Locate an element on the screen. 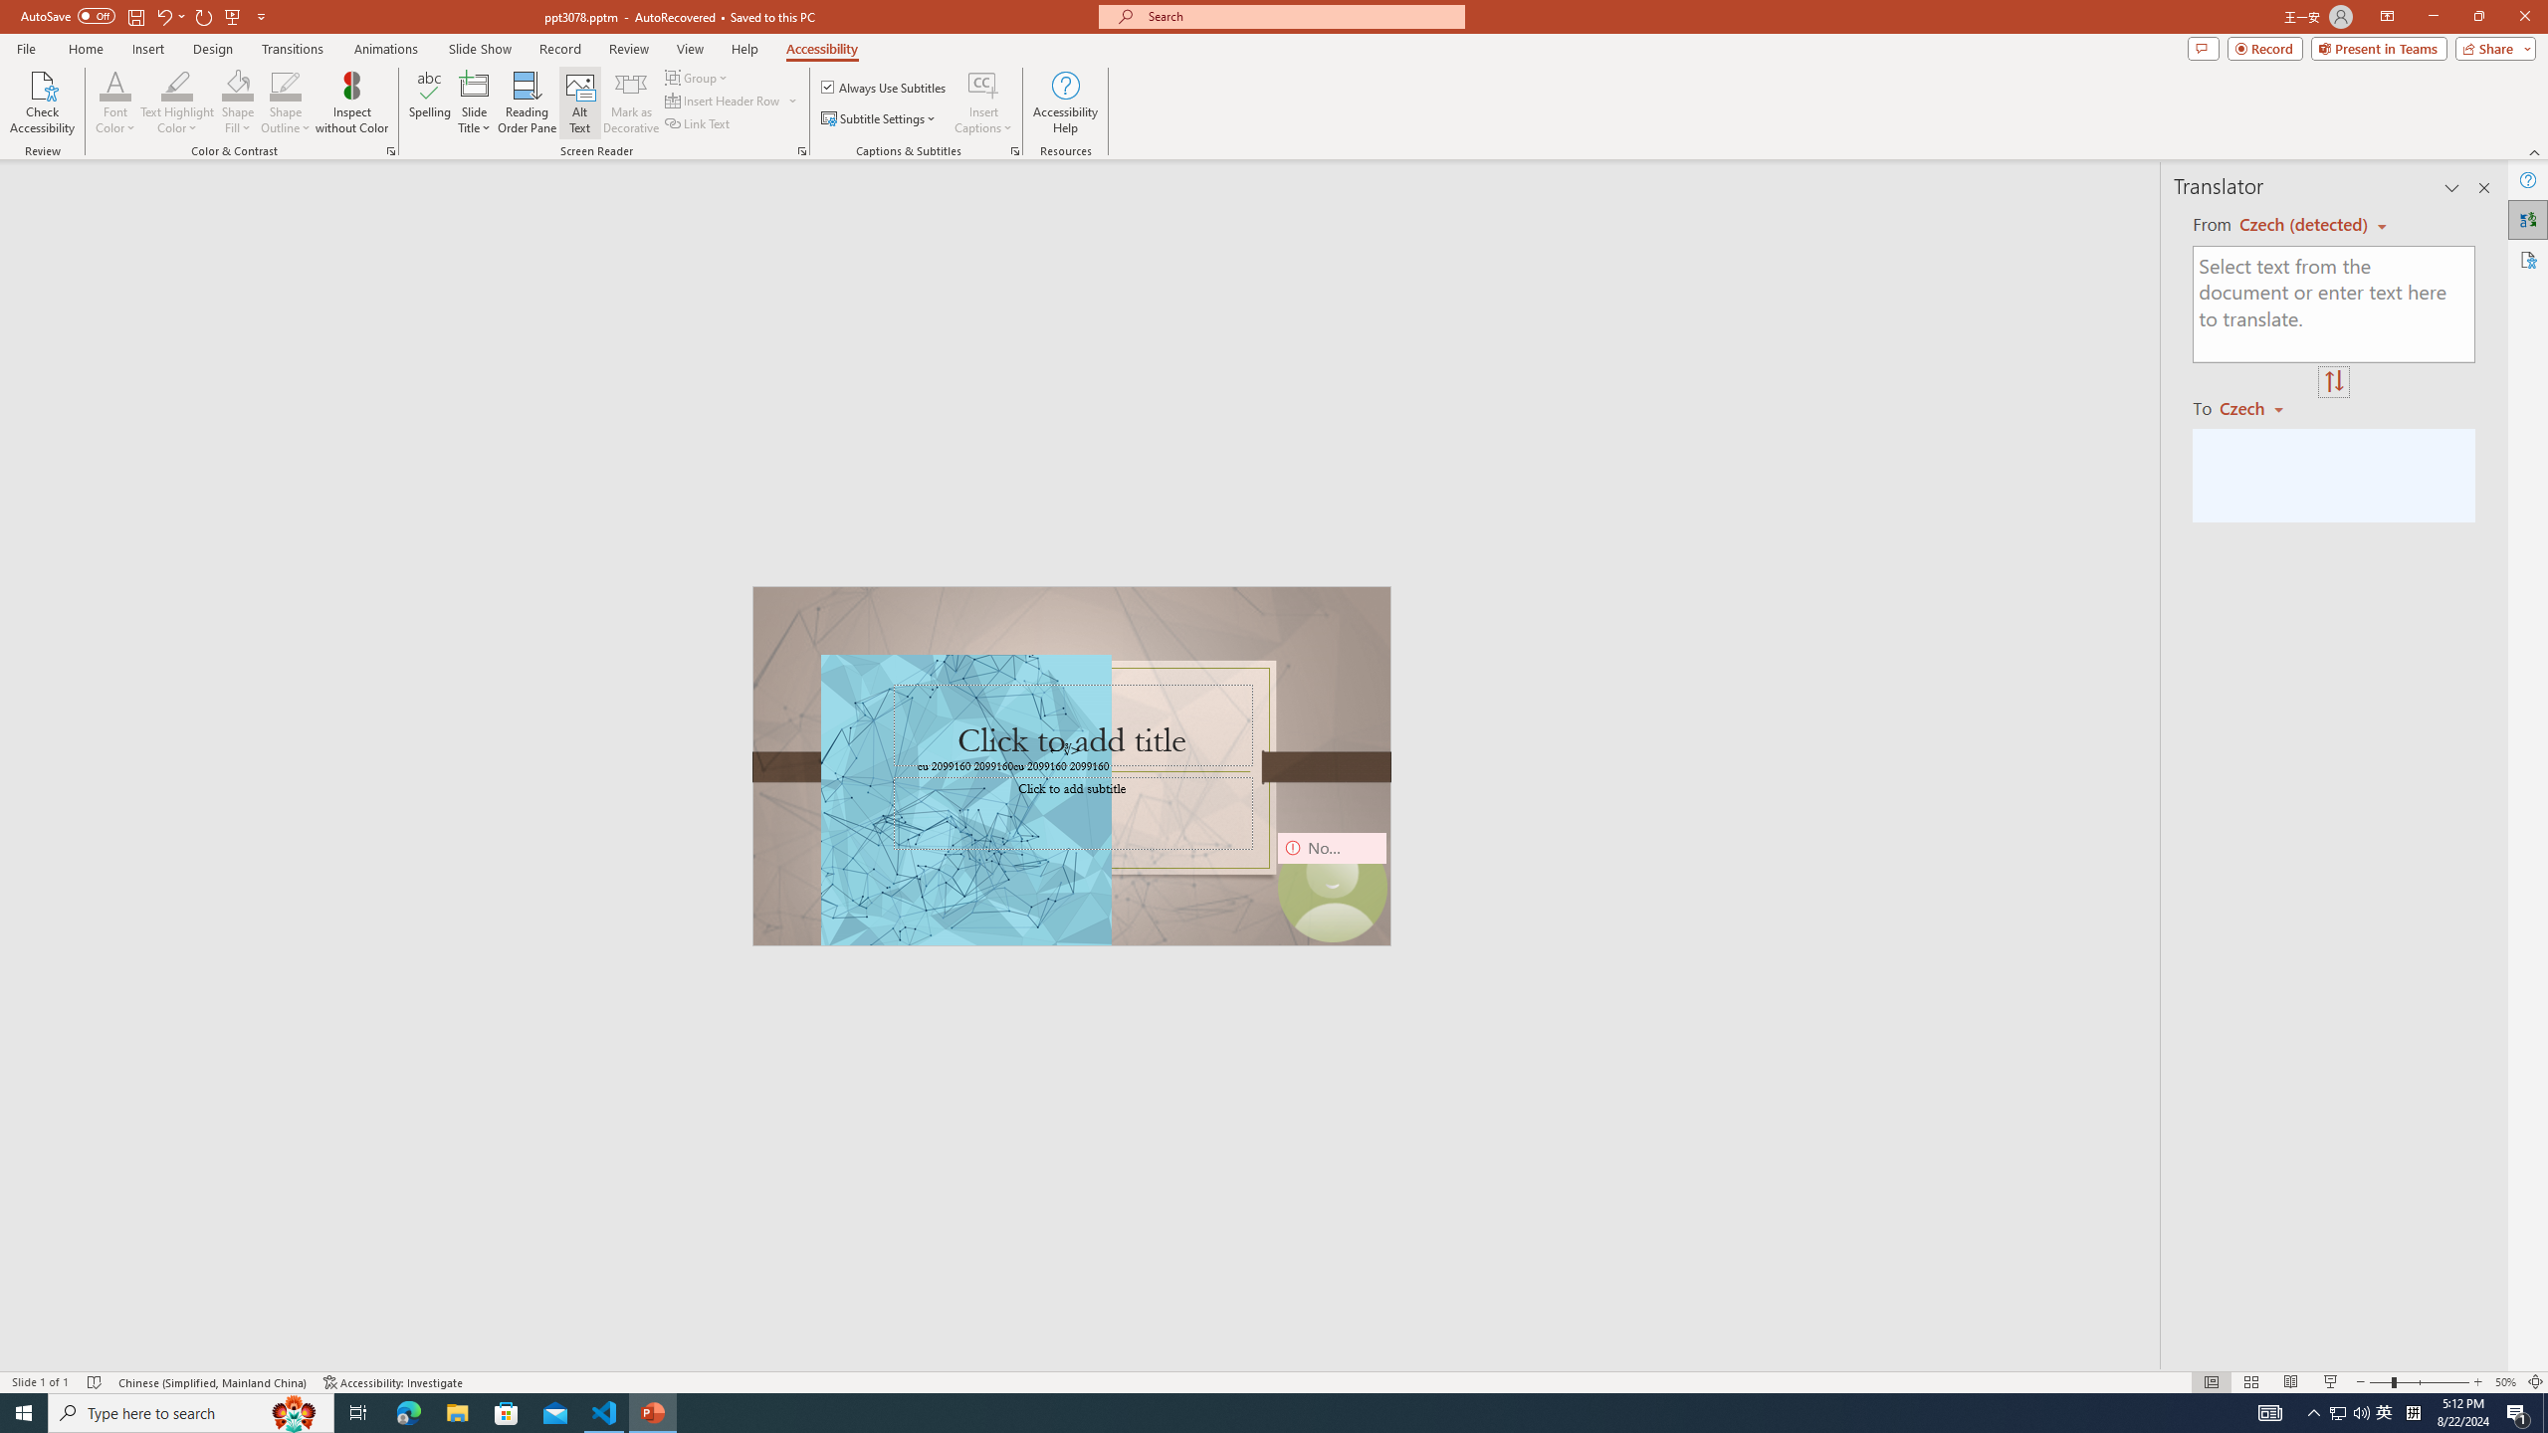 The image size is (2548, 1433). Screen Reader is located at coordinates (802, 151).